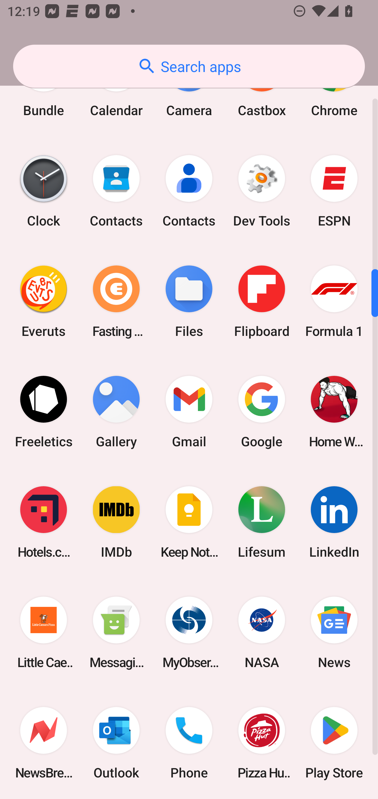 The height and width of the screenshot is (799, 378). What do you see at coordinates (116, 412) in the screenshot?
I see `Gallery` at bounding box center [116, 412].